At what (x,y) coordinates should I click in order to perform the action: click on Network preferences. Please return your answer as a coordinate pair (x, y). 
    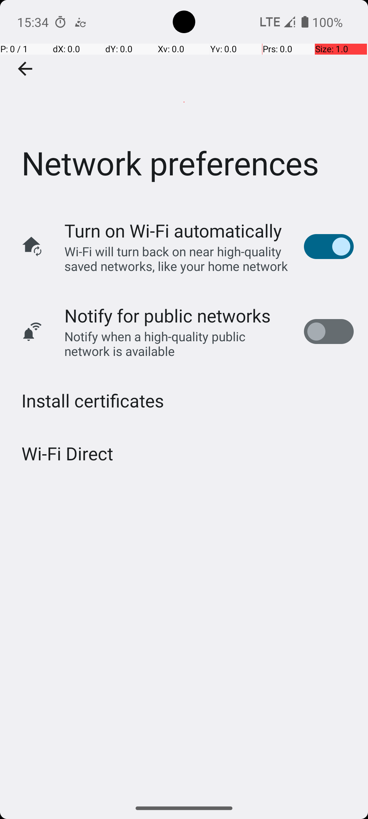
    Looking at the image, I should click on (184, 102).